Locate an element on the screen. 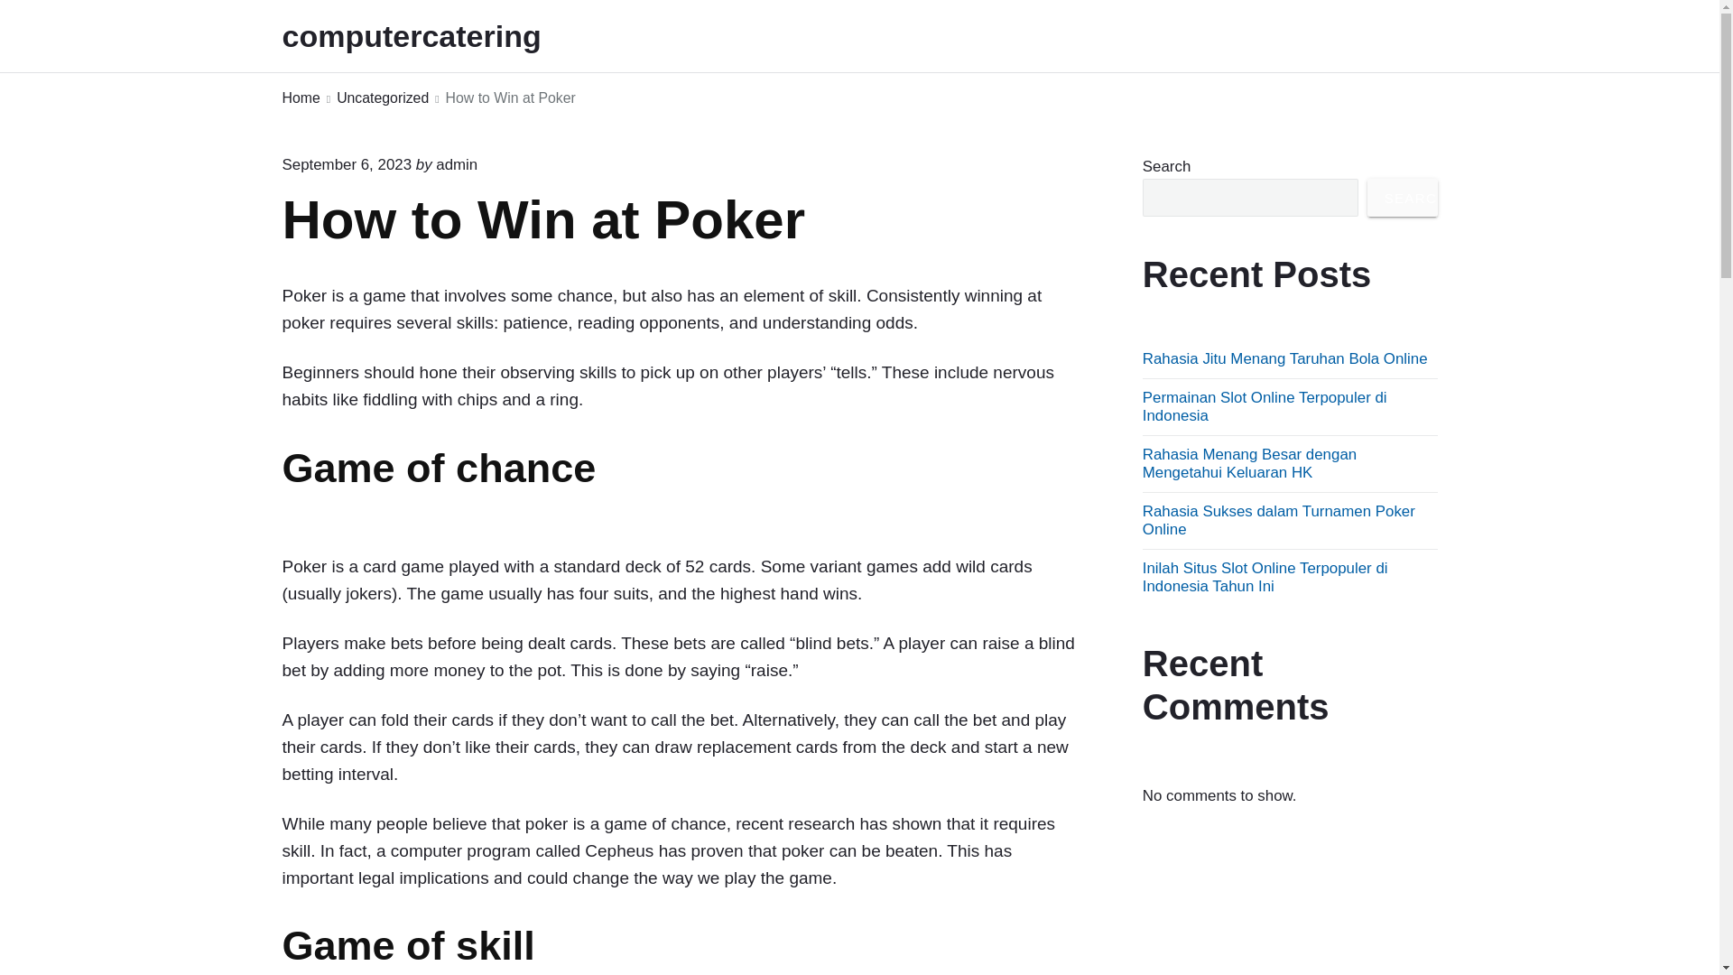 The height and width of the screenshot is (975, 1733). Posts by admin is located at coordinates (457, 164).